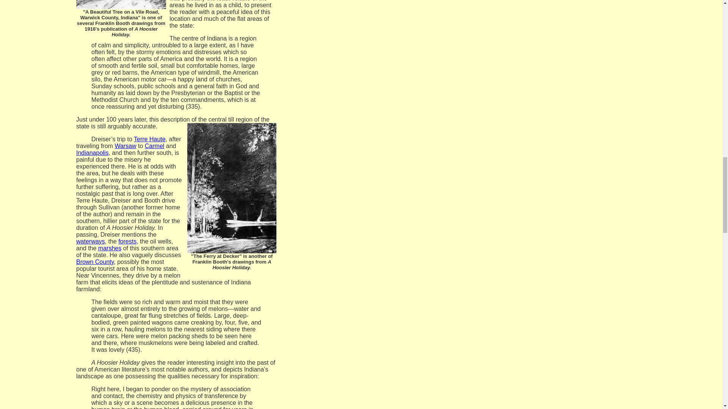  I want to click on County, so click(105, 261).